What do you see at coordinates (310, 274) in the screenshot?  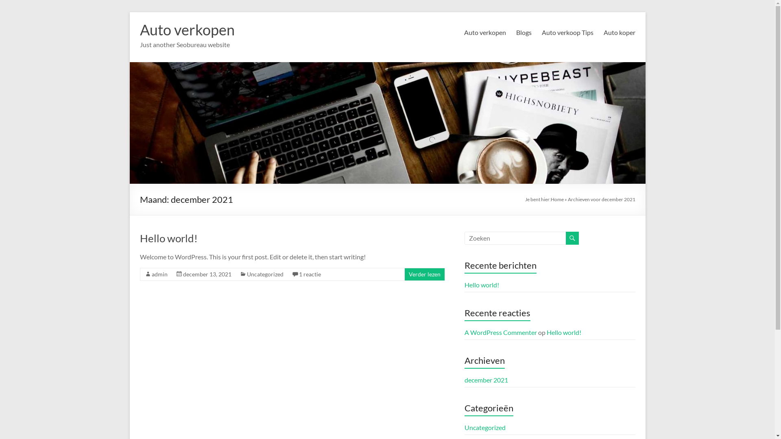 I see `1 reactie` at bounding box center [310, 274].